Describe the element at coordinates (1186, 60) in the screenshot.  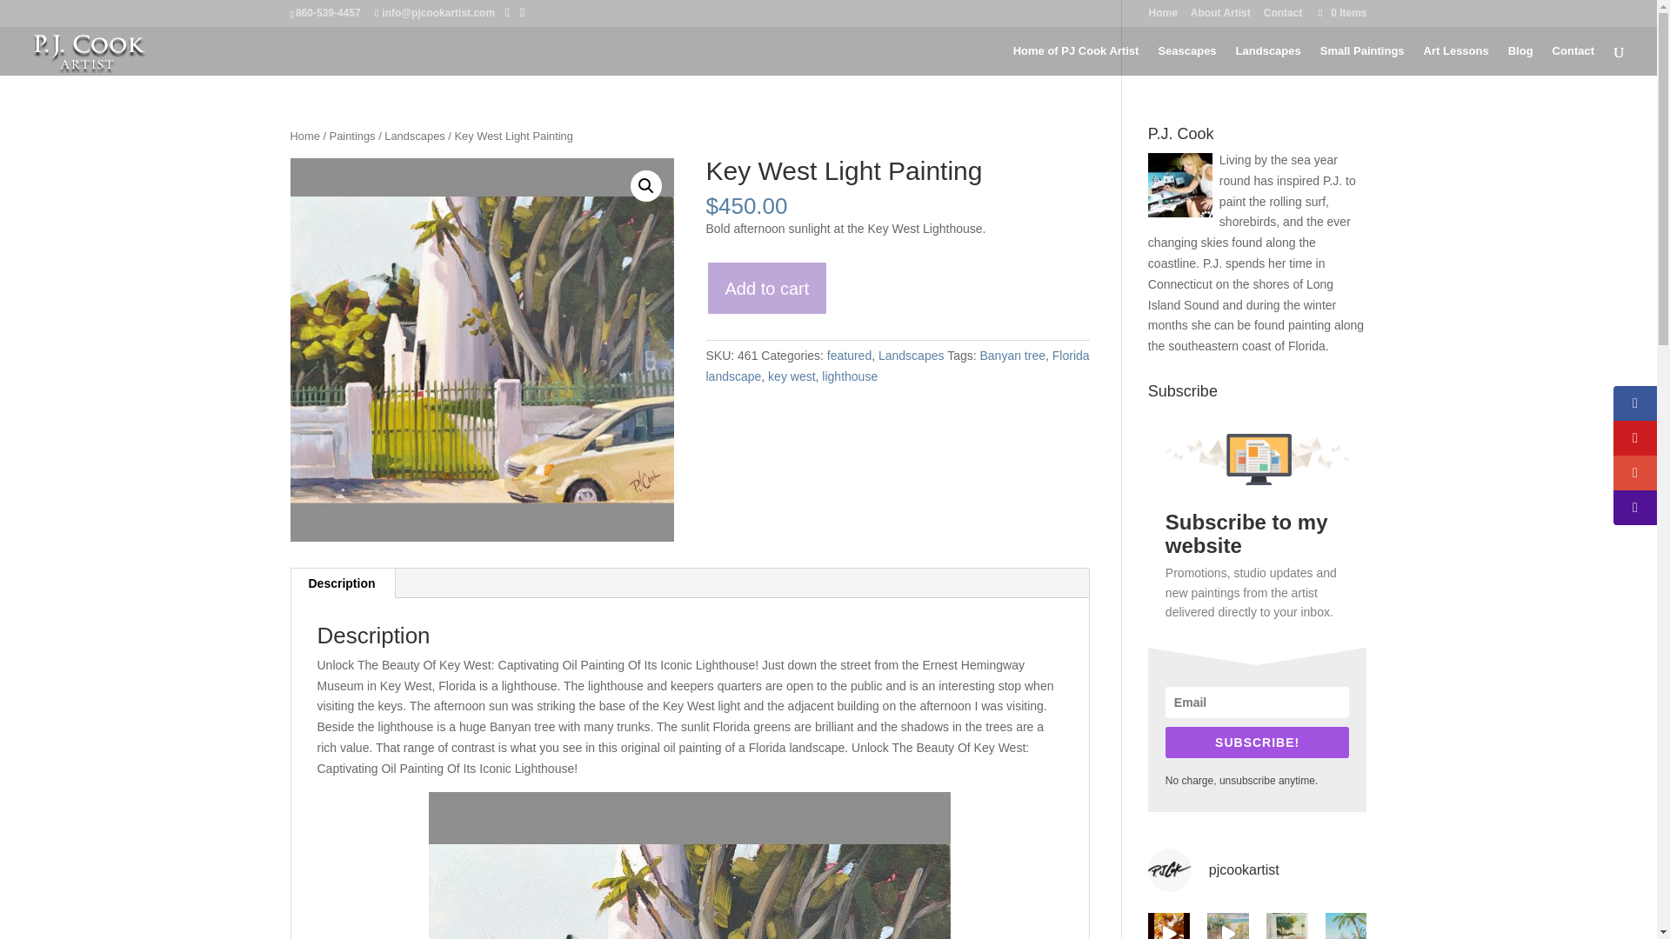
I see `Shoreline Scenes` at that location.